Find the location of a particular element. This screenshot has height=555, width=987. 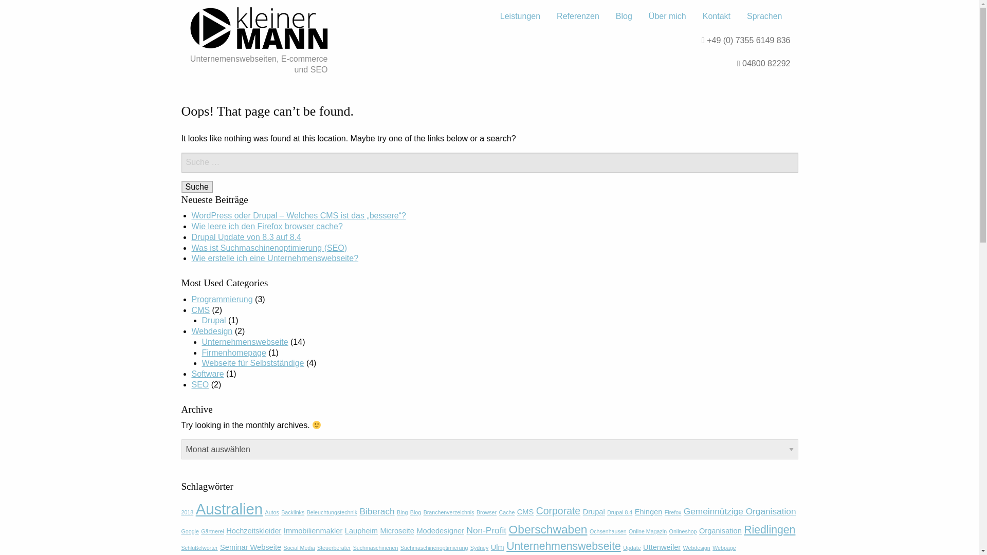

CMS is located at coordinates (200, 309).